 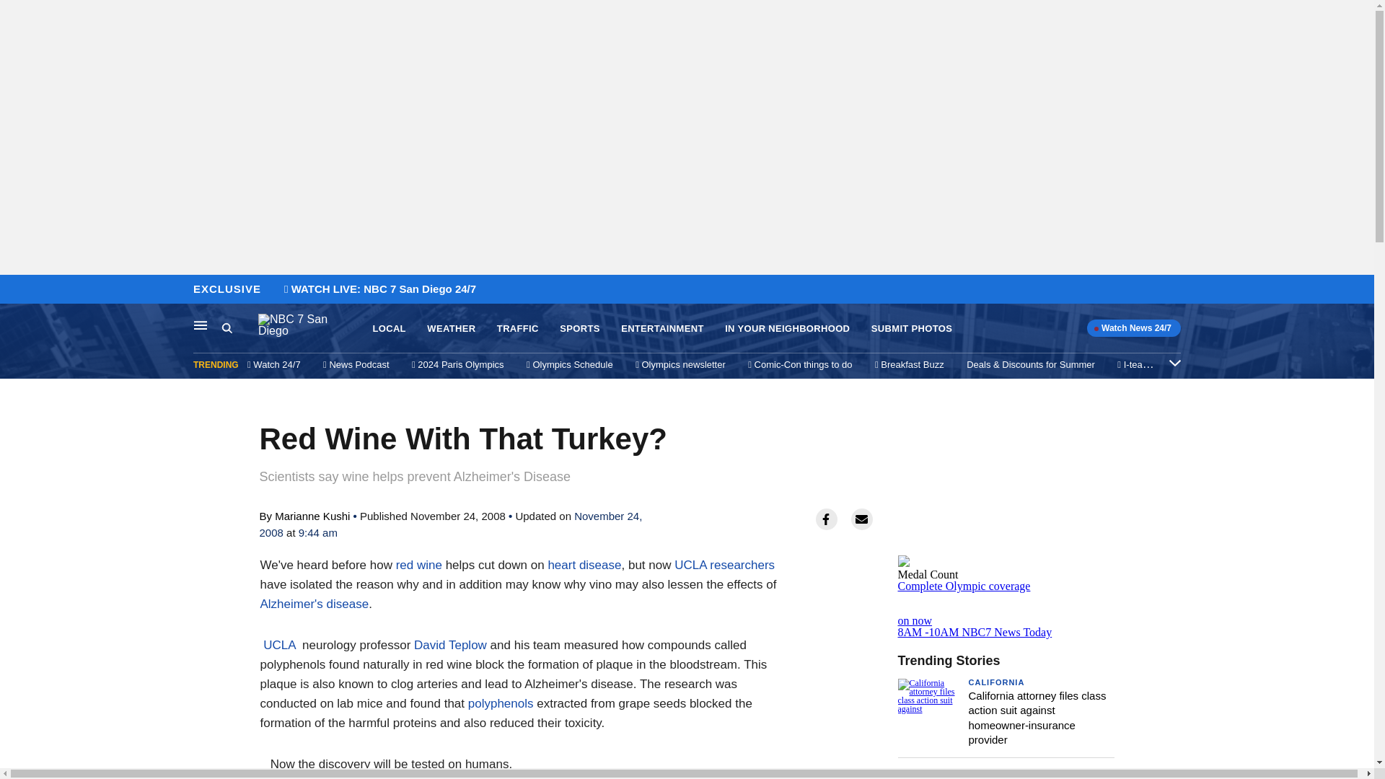 What do you see at coordinates (912, 329) in the screenshot?
I see `SUBMIT PHOTOS` at bounding box center [912, 329].